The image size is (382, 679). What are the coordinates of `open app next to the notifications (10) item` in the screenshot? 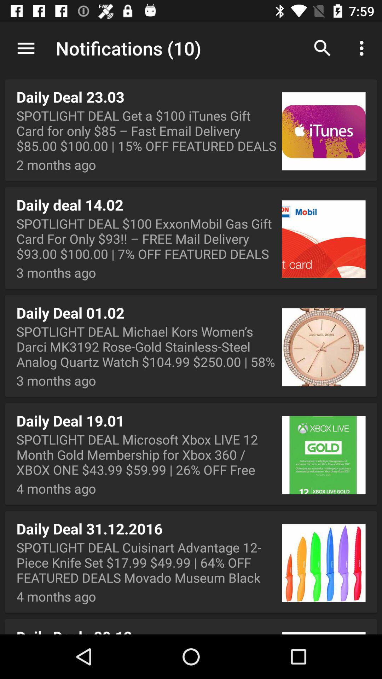 It's located at (26, 48).